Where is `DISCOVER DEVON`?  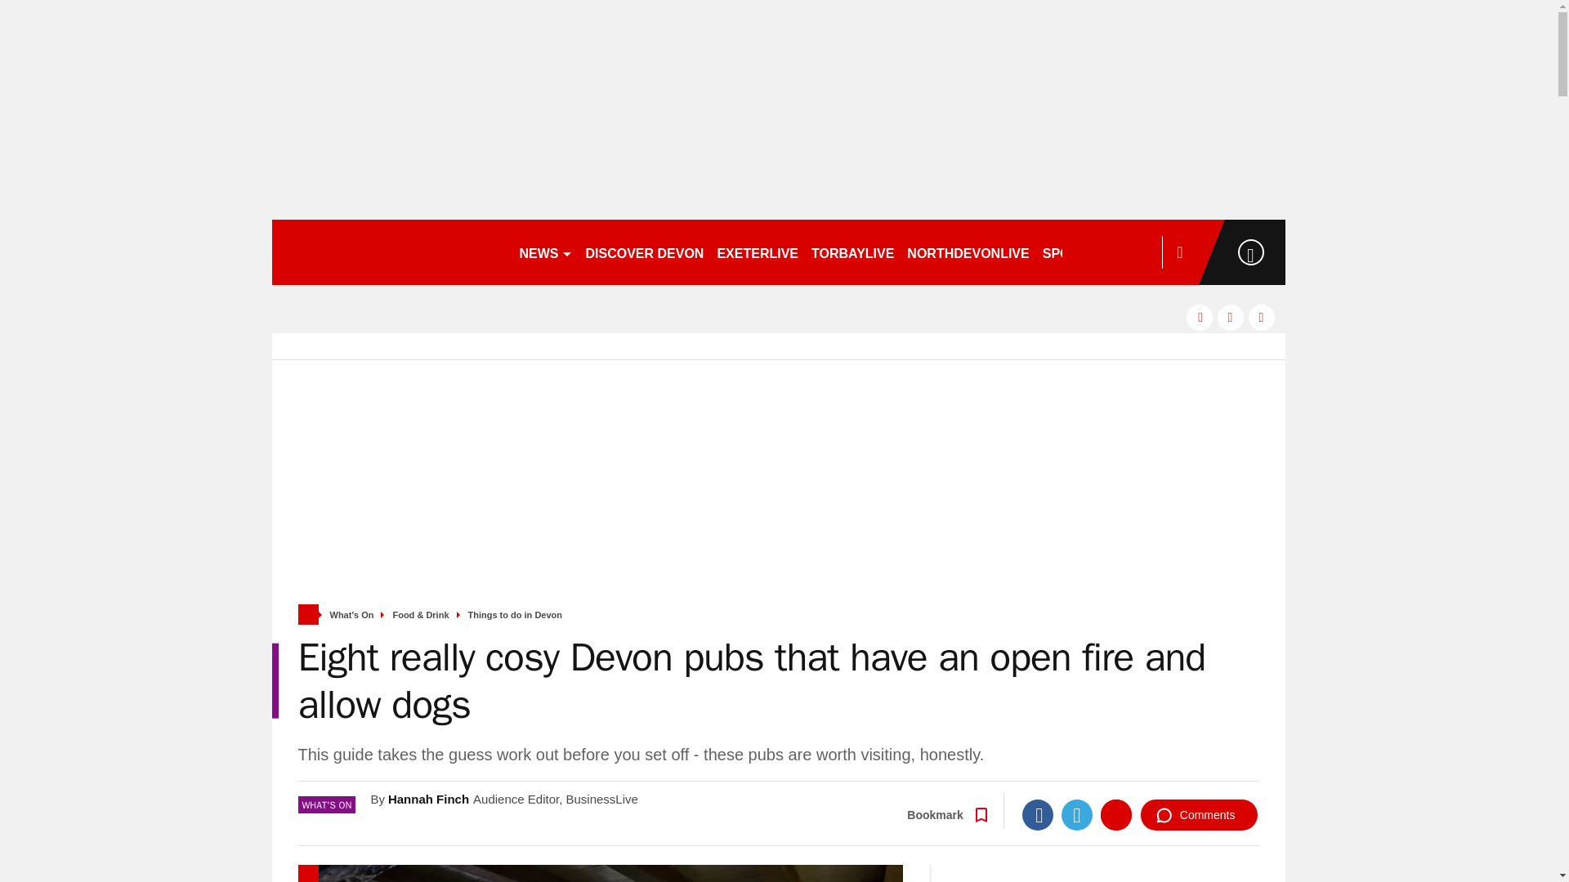 DISCOVER DEVON is located at coordinates (644, 252).